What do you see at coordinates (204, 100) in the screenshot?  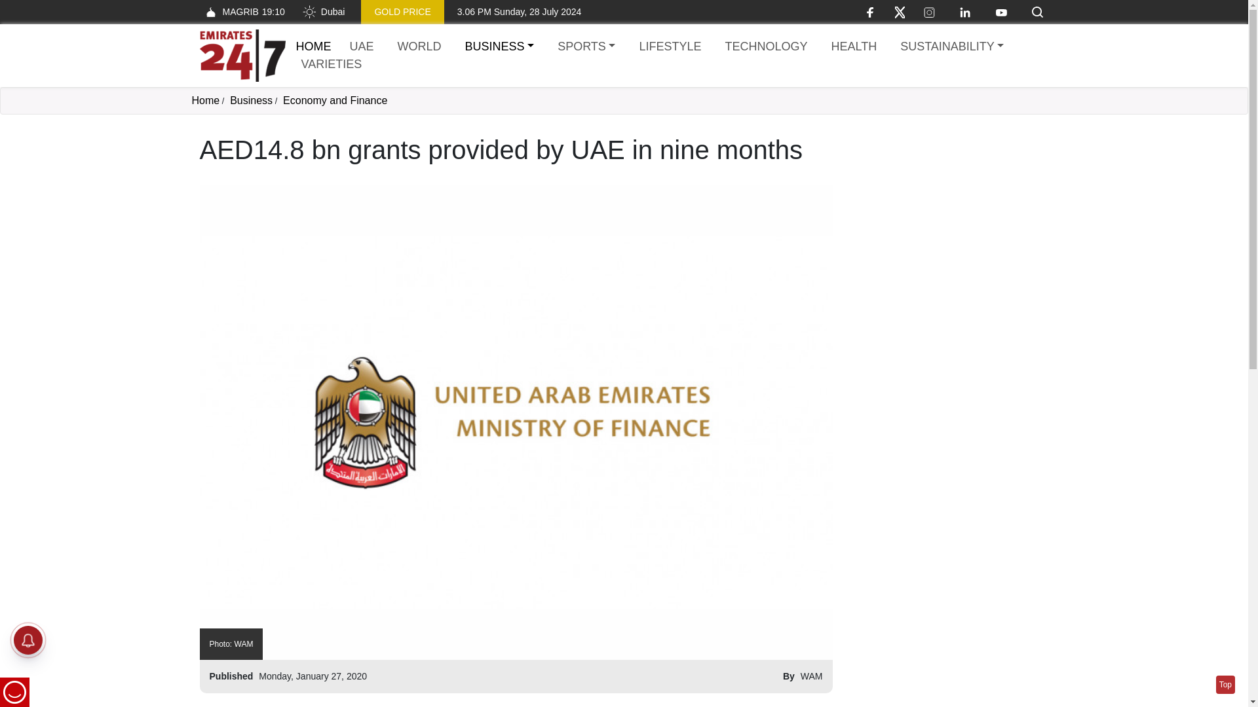 I see `LIFESTYLE` at bounding box center [204, 100].